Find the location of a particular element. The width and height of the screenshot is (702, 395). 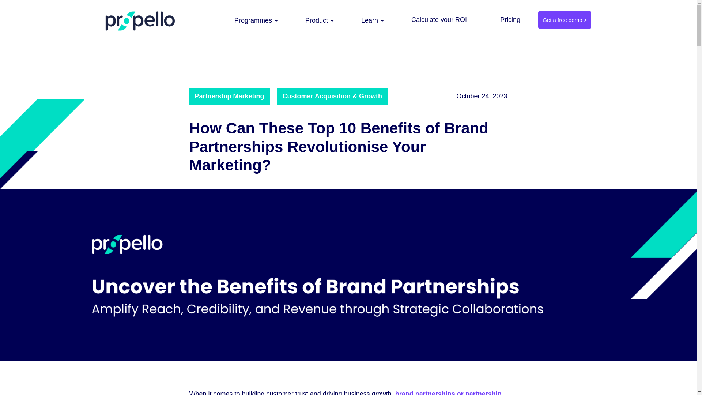

Partnership Marketing is located at coordinates (230, 96).